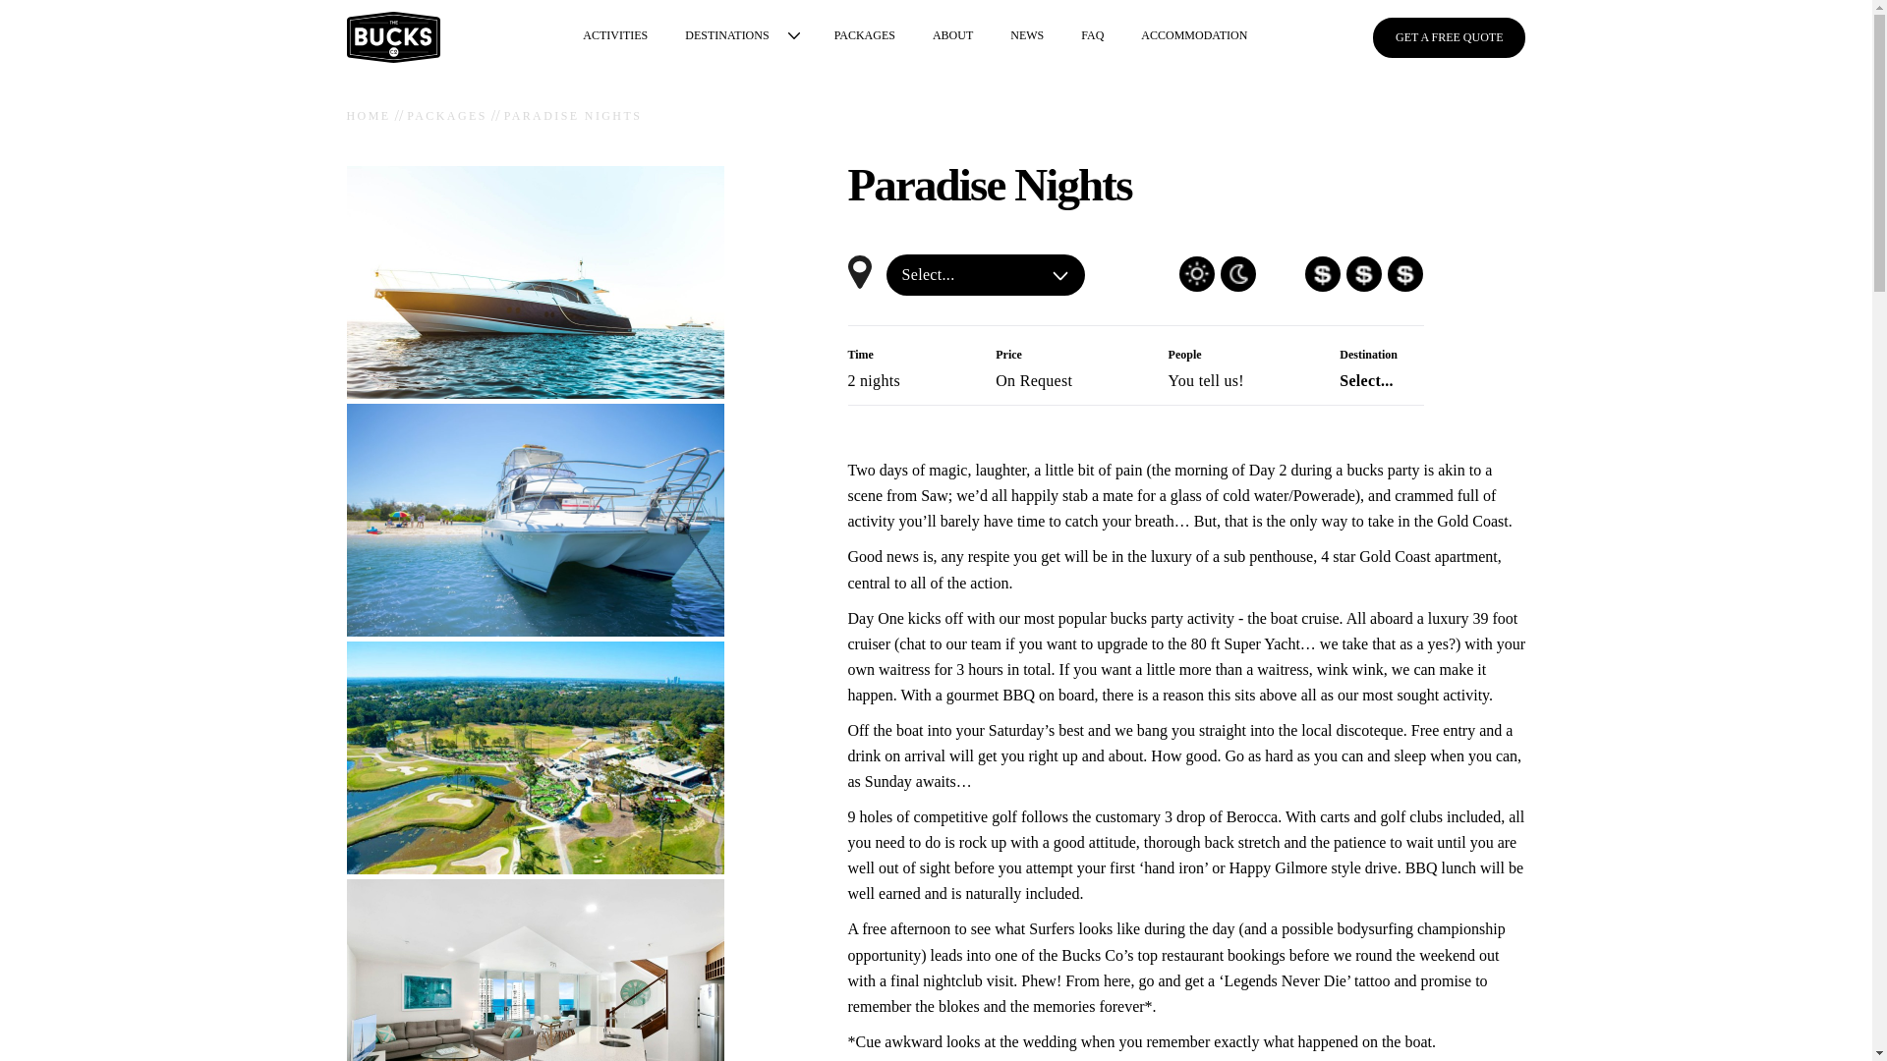 Image resolution: width=1887 pixels, height=1061 pixels. Describe the element at coordinates (1194, 37) in the screenshot. I see `ACCOMMODATION` at that location.